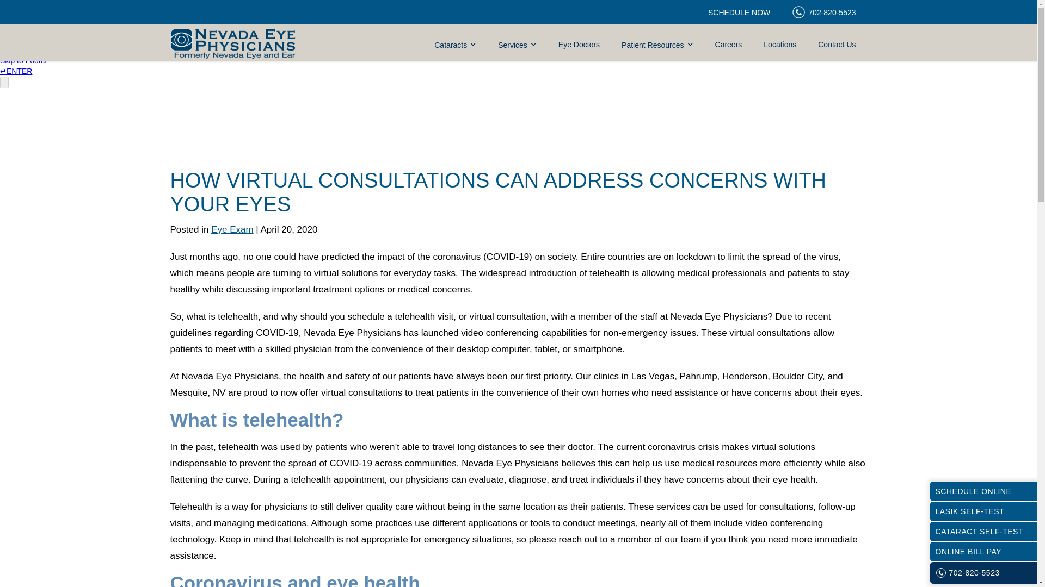 The height and width of the screenshot is (587, 1045). What do you see at coordinates (836, 45) in the screenshot?
I see `Contact Us` at bounding box center [836, 45].